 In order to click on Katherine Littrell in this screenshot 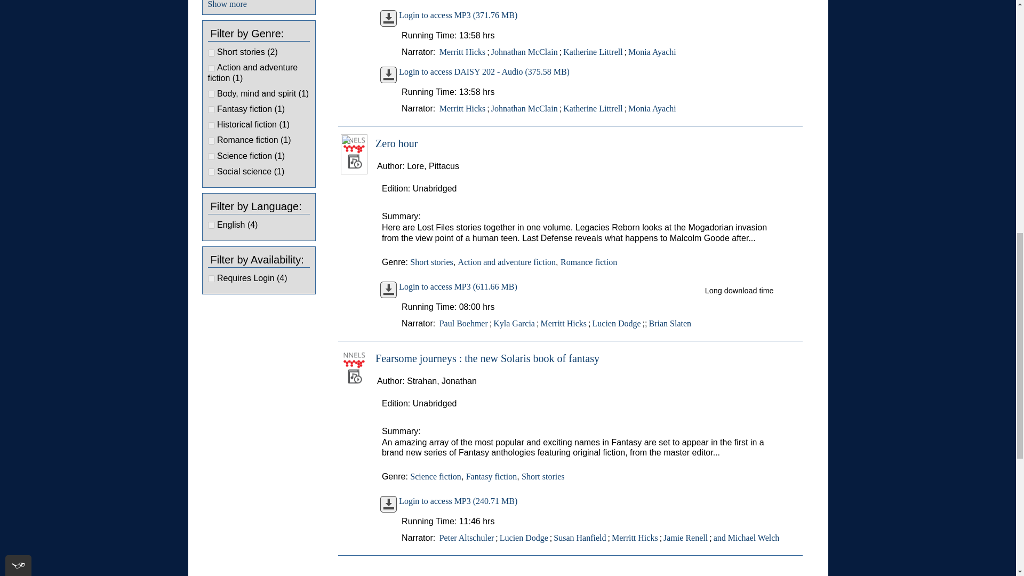, I will do `click(593, 52)`.